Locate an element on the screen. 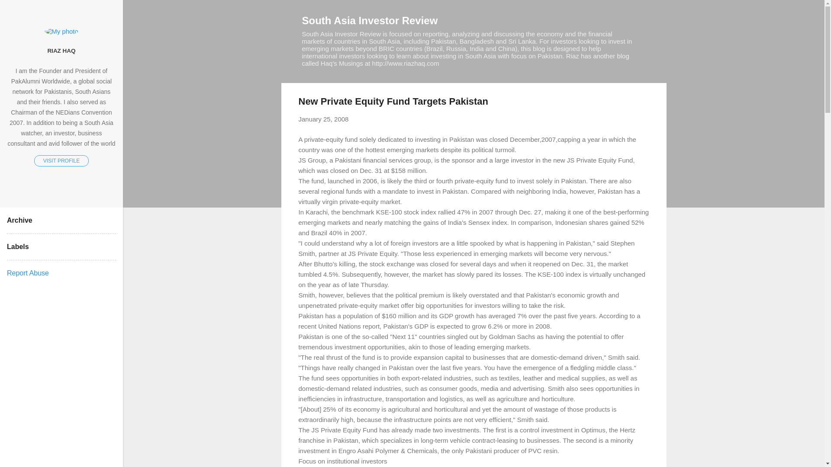 The height and width of the screenshot is (467, 831). permanent link is located at coordinates (324, 119).